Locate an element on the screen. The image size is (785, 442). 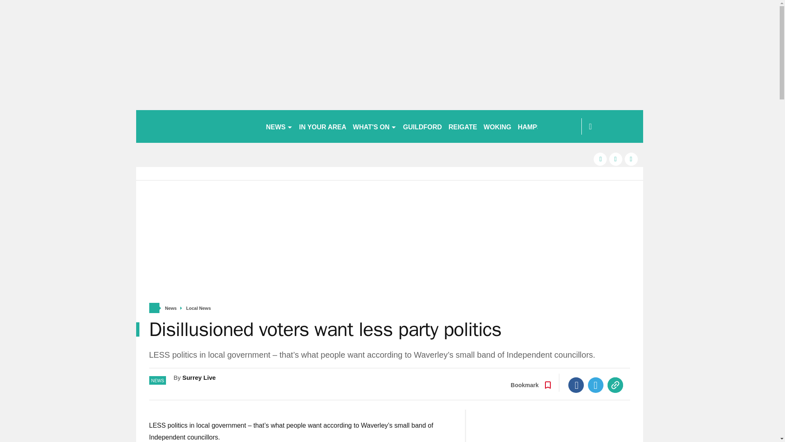
REIGATE is located at coordinates (463, 126).